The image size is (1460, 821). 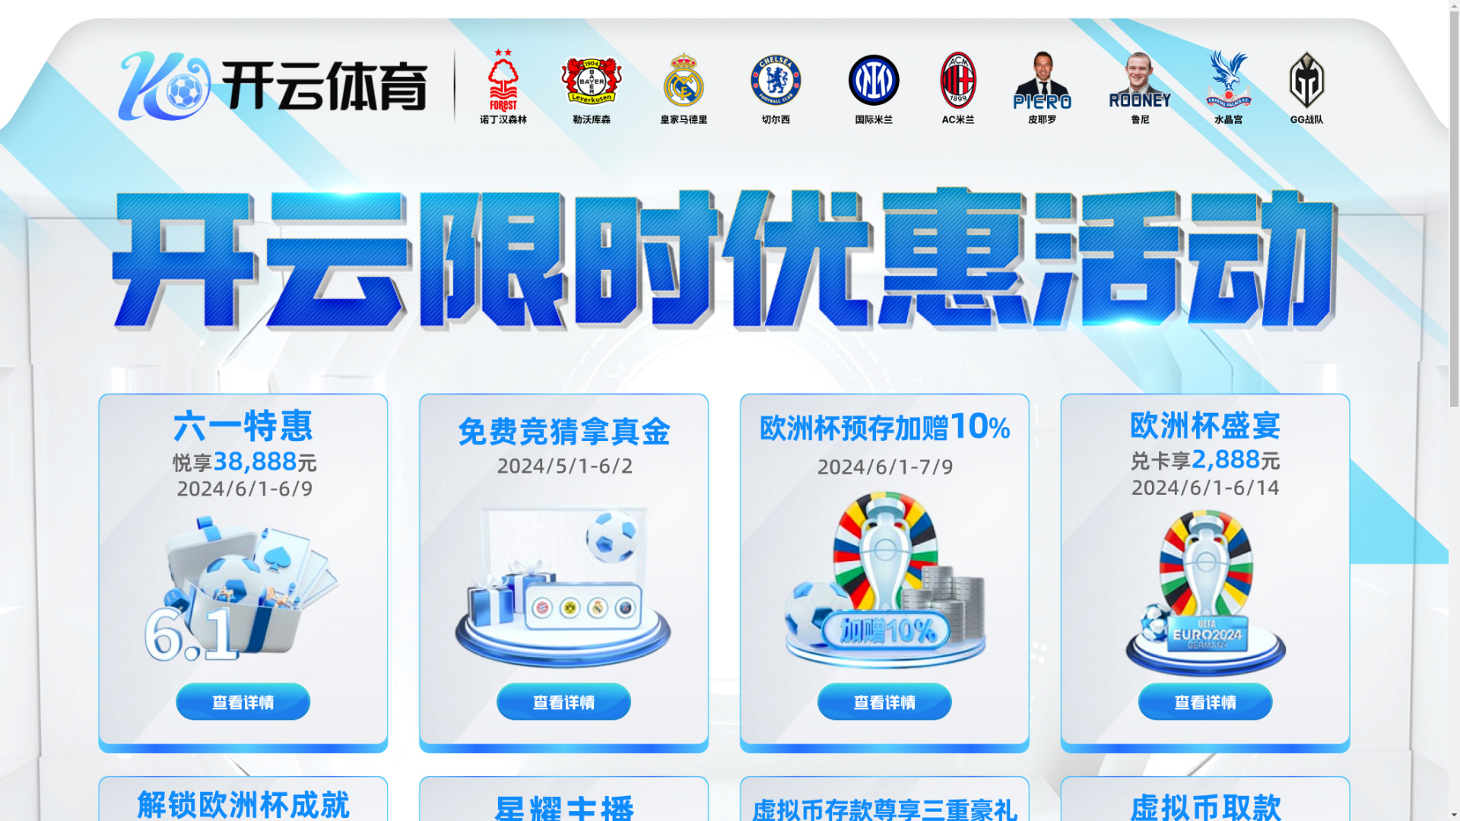 I want to click on BLOG, so click(x=754, y=62).